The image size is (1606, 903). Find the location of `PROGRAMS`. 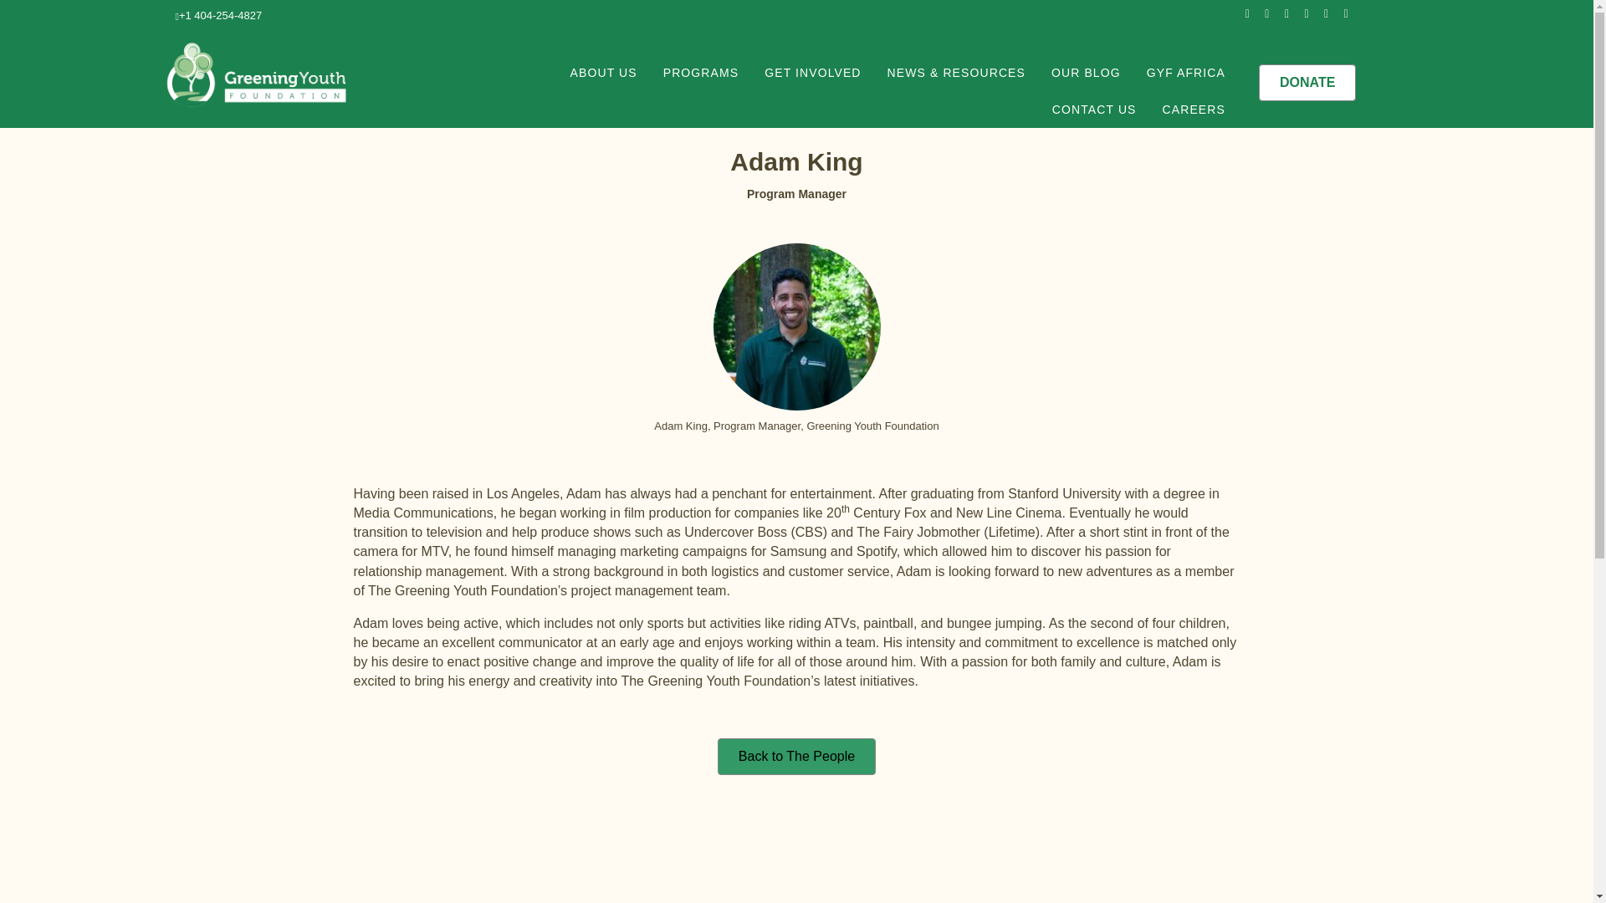

PROGRAMS is located at coordinates (701, 72).